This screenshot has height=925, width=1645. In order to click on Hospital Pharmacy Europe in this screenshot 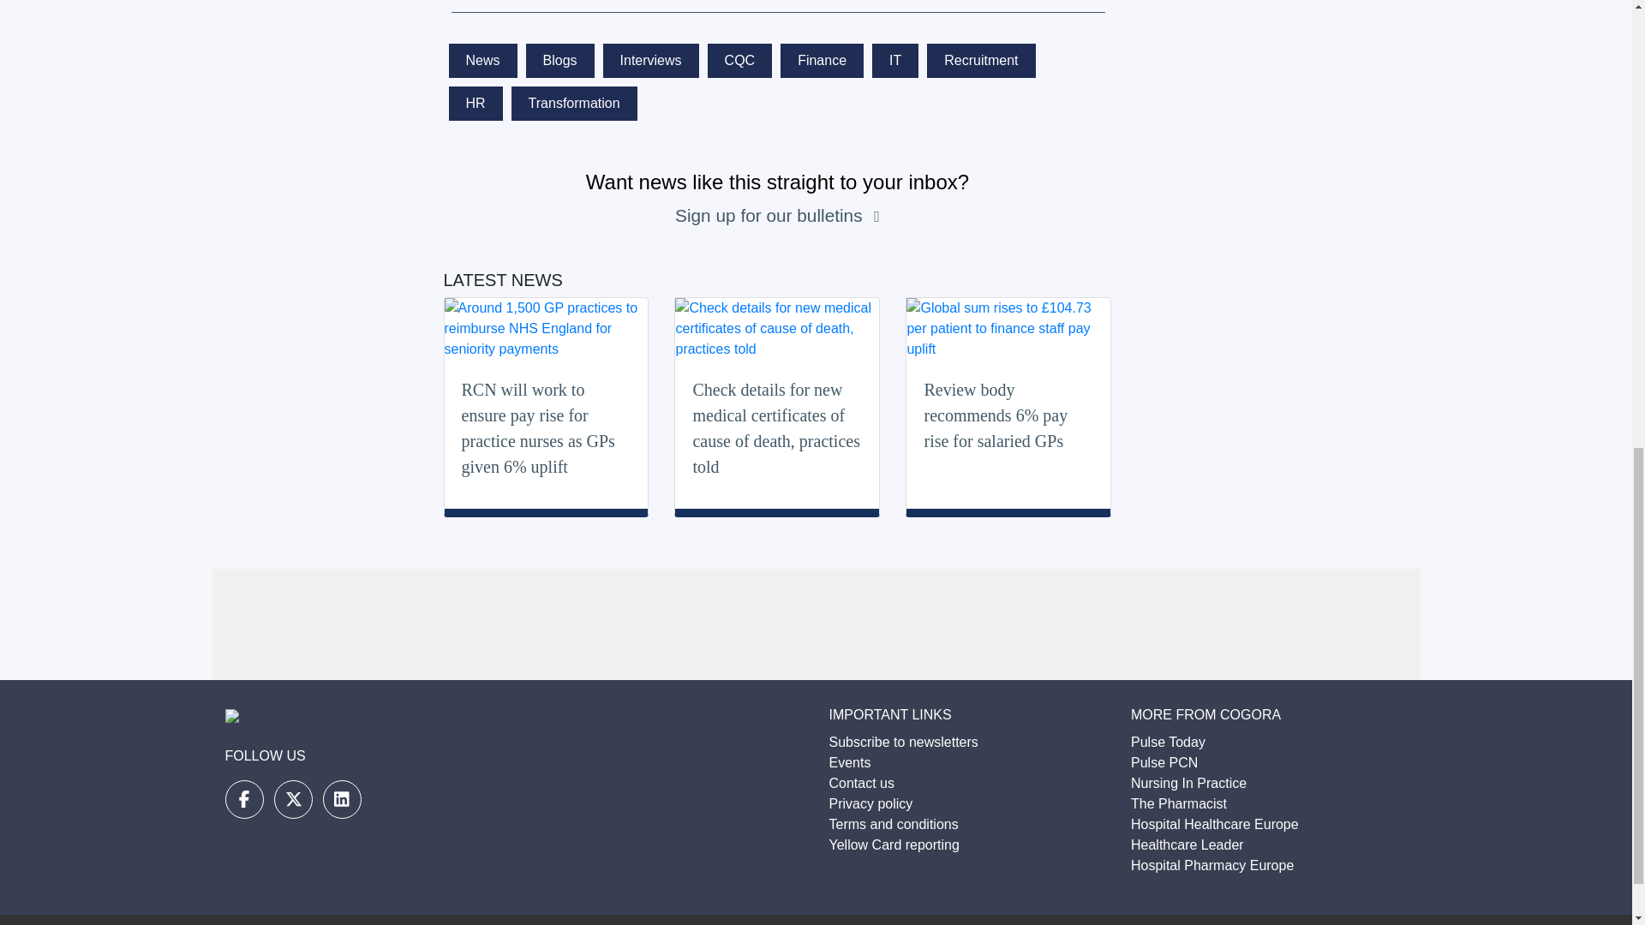, I will do `click(1211, 865)`.